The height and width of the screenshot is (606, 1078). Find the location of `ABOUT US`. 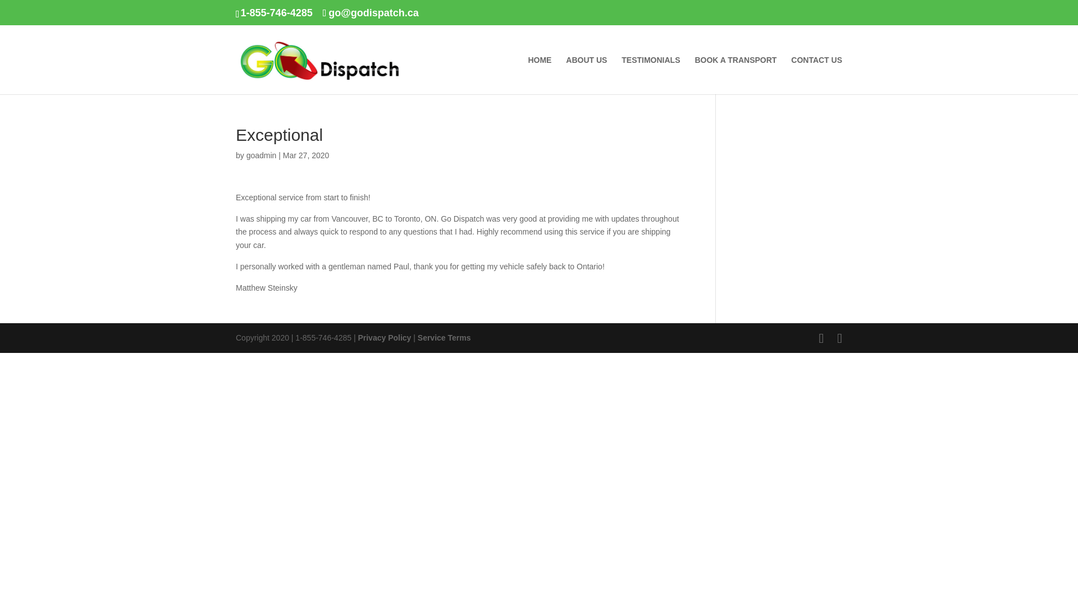

ABOUT US is located at coordinates (586, 75).